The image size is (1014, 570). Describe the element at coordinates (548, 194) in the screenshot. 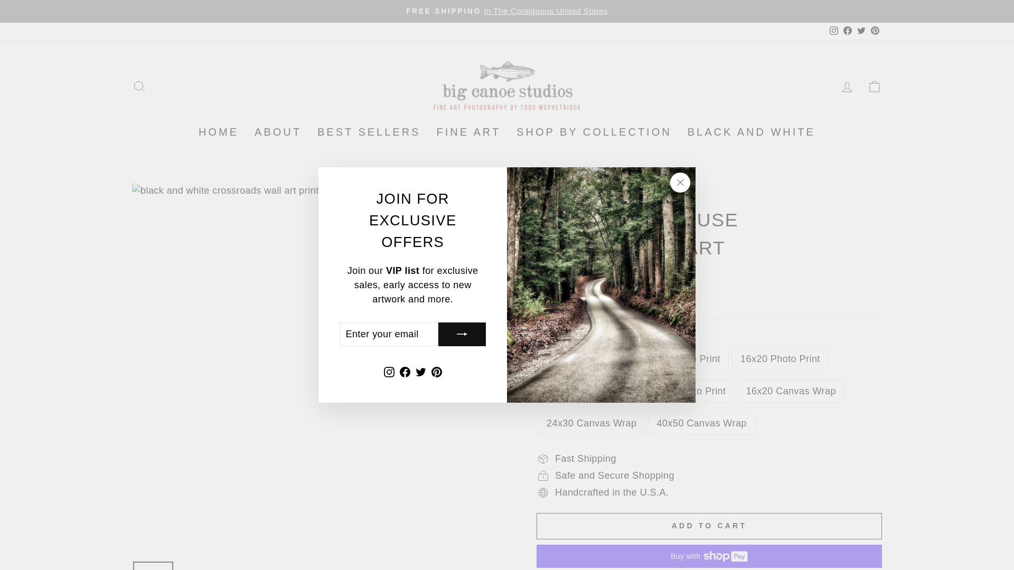

I see `Back to the frontpage` at that location.